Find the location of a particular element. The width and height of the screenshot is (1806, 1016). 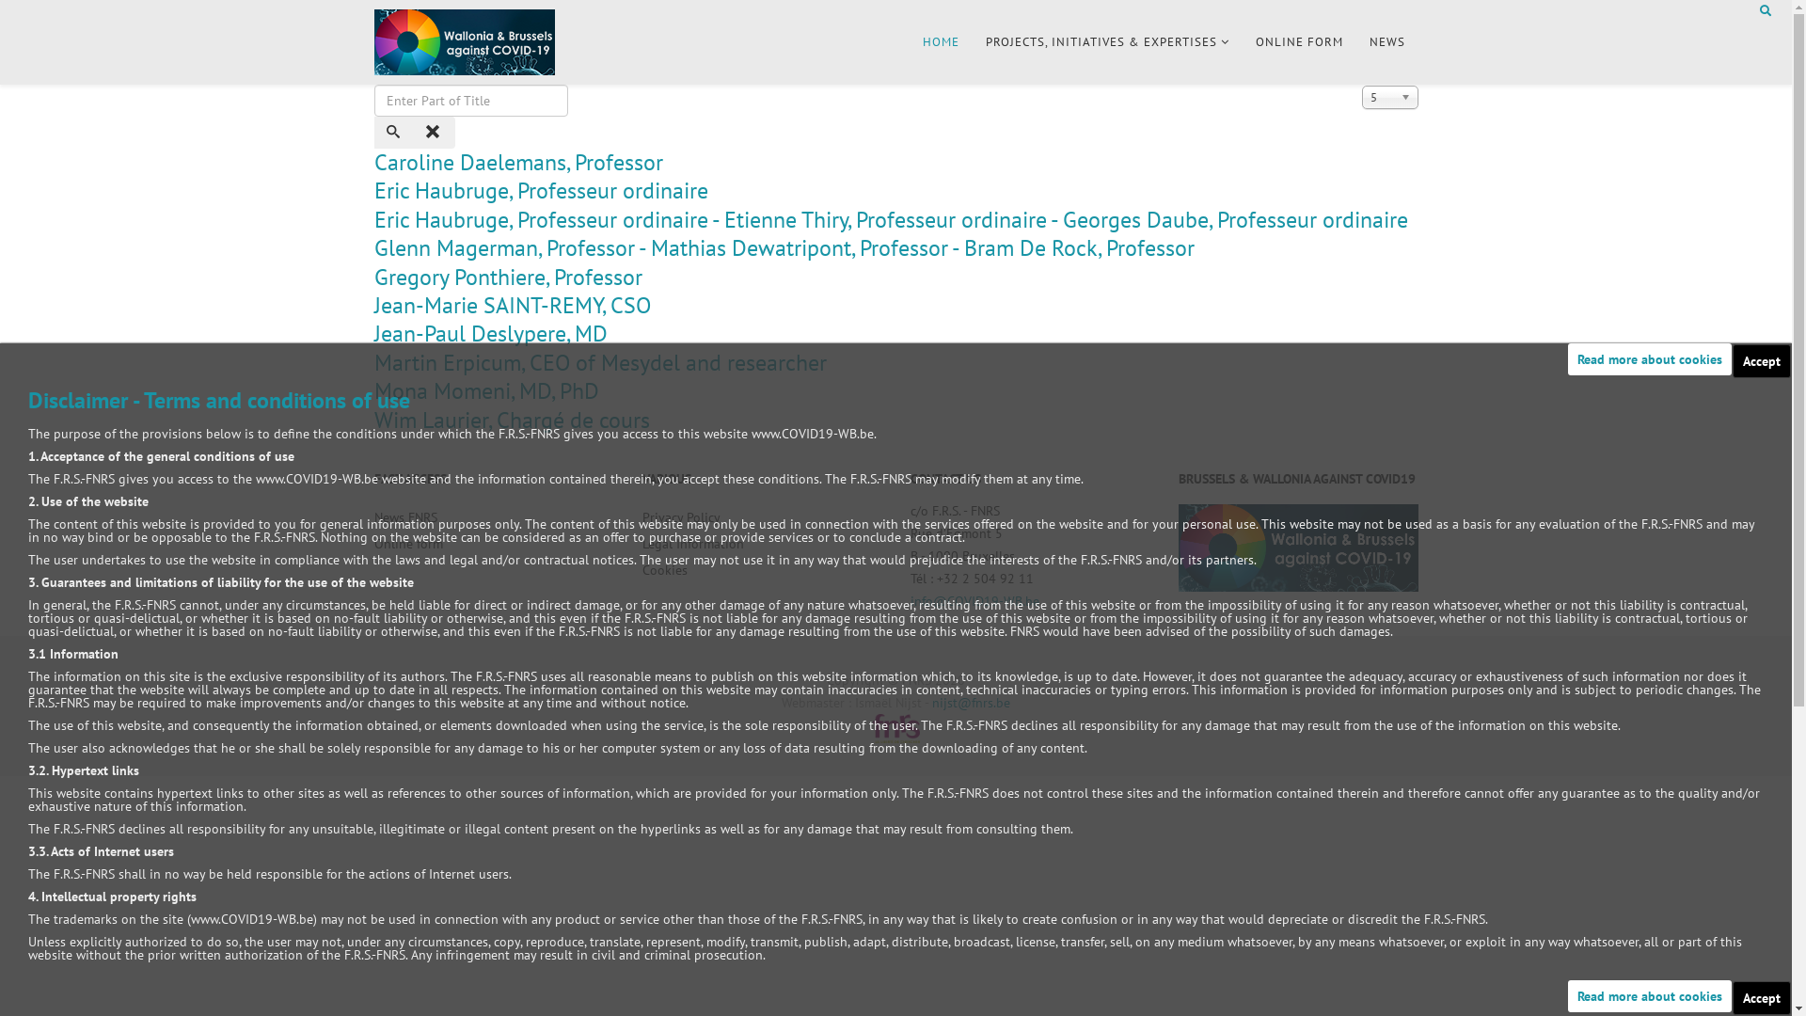

Online form is located at coordinates (495, 544).